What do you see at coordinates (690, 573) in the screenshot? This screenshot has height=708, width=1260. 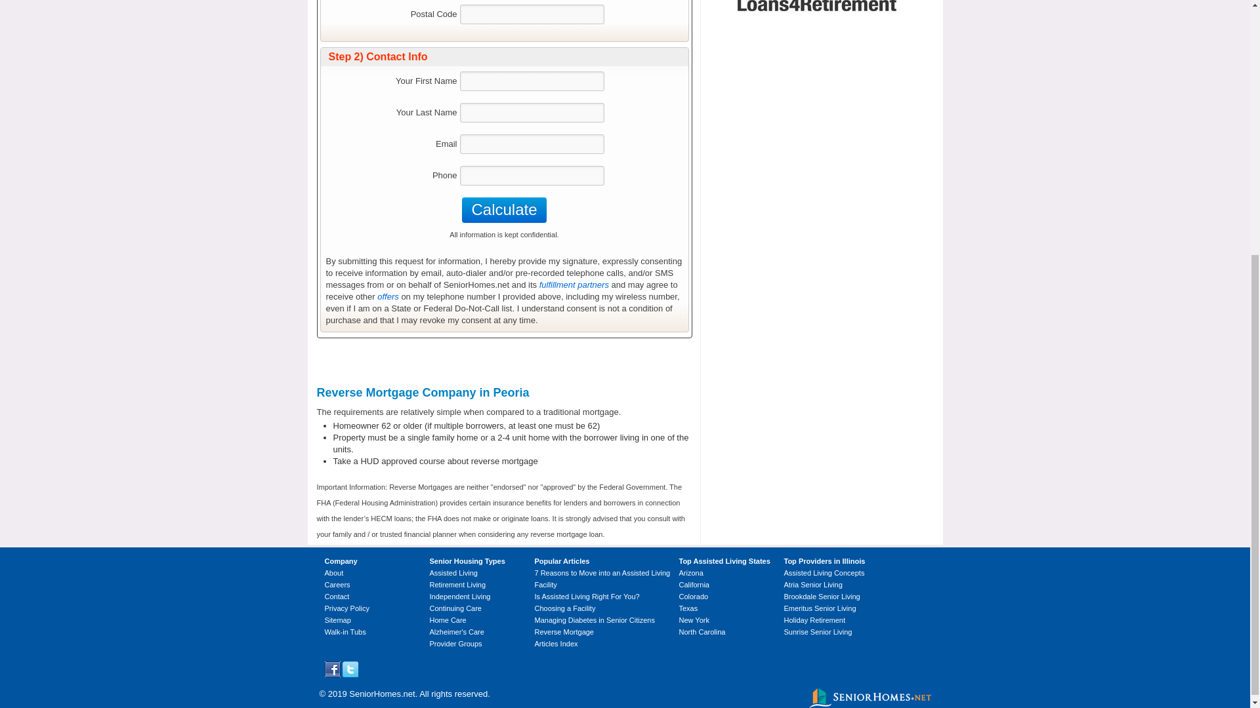 I see `Arizona` at bounding box center [690, 573].